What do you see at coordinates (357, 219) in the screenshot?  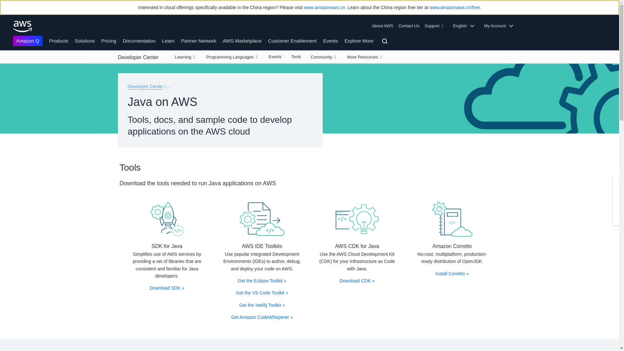 I see `Solutions` at bounding box center [357, 219].